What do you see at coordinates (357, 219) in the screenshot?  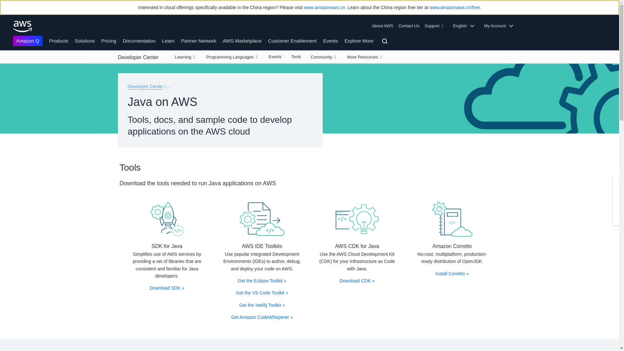 I see `Solutions` at bounding box center [357, 219].